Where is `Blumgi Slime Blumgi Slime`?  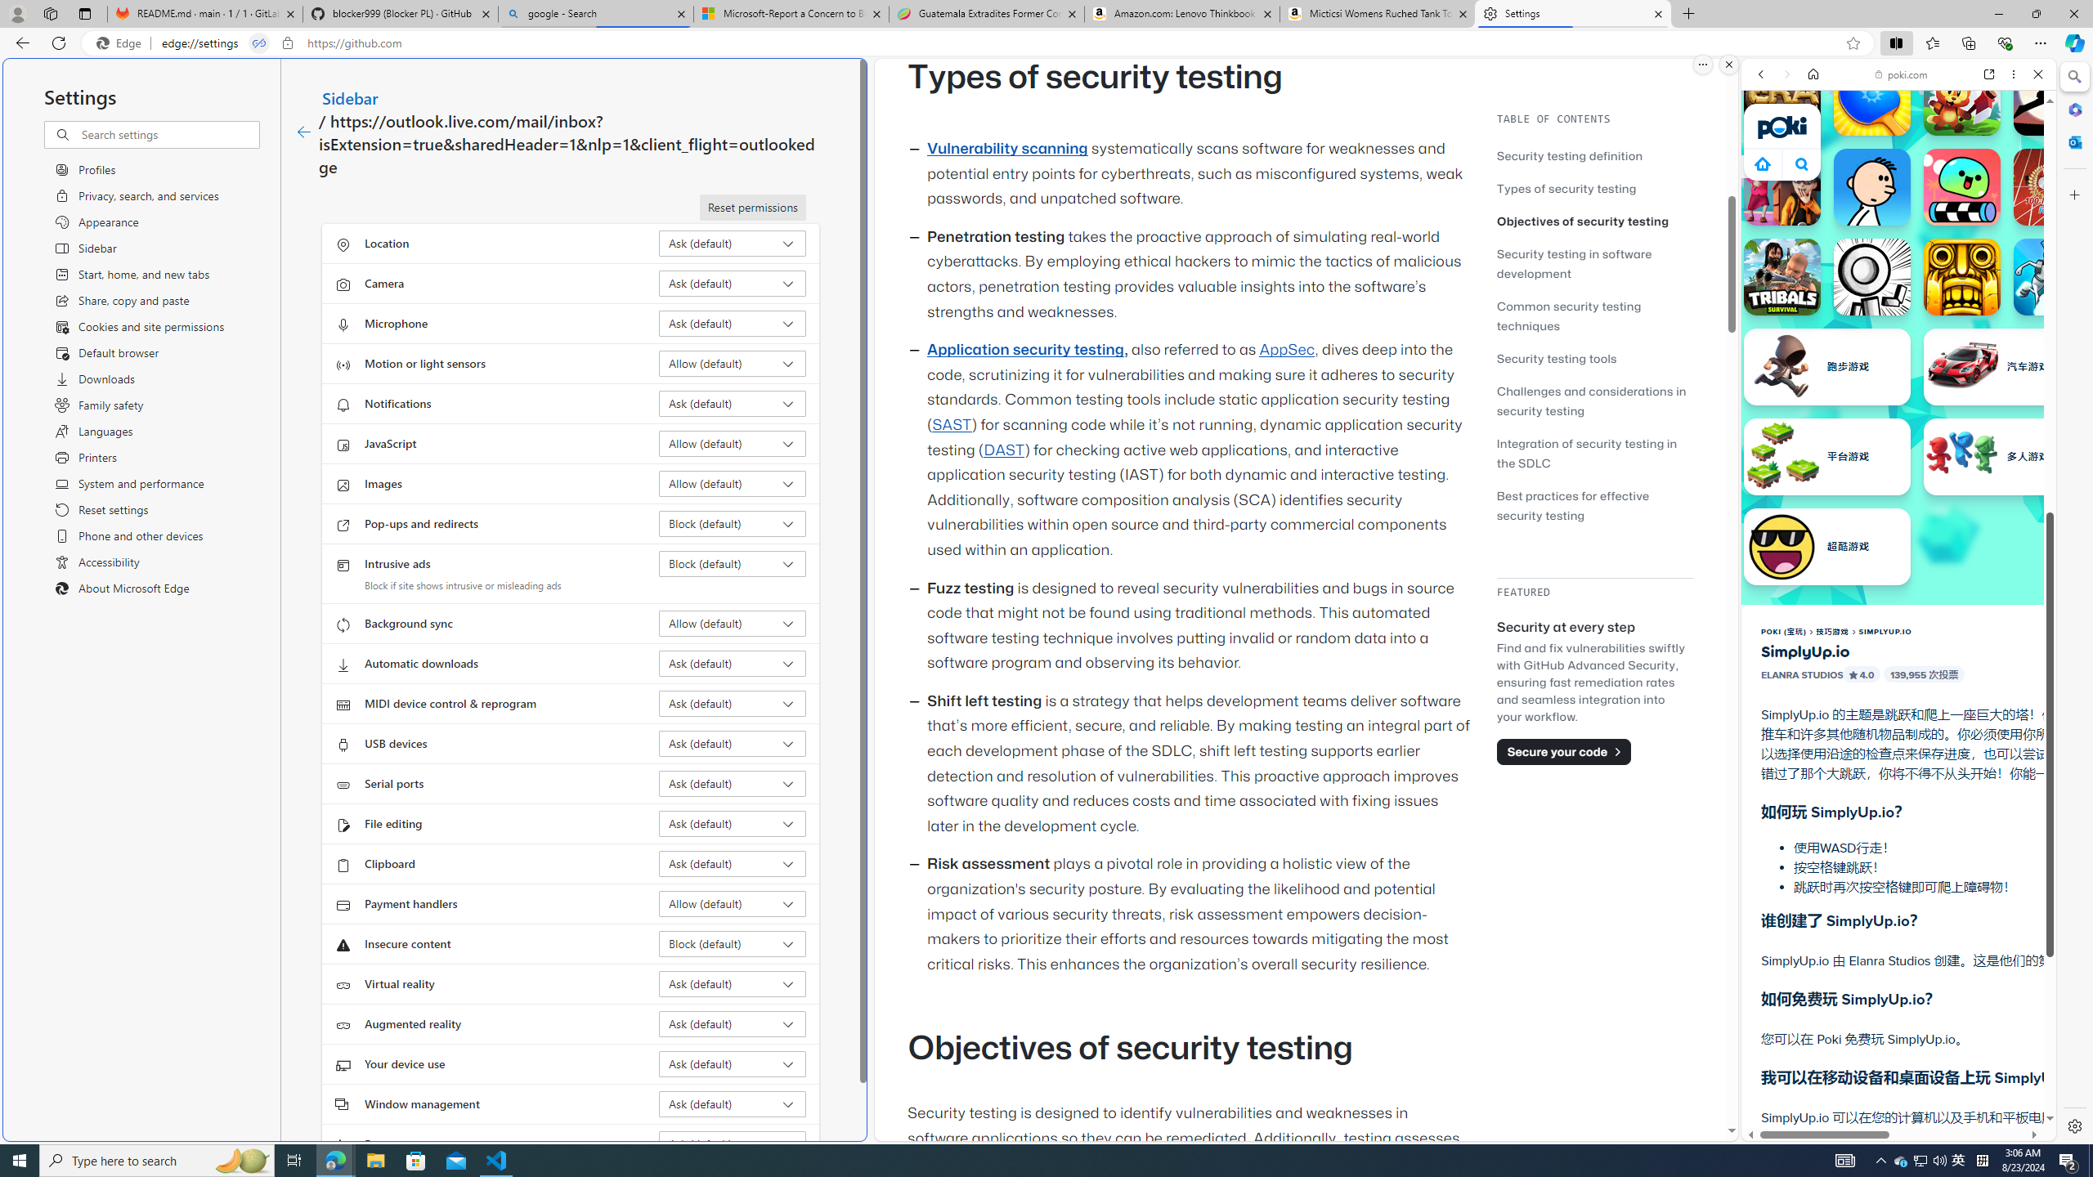 Blumgi Slime Blumgi Slime is located at coordinates (1962, 186).